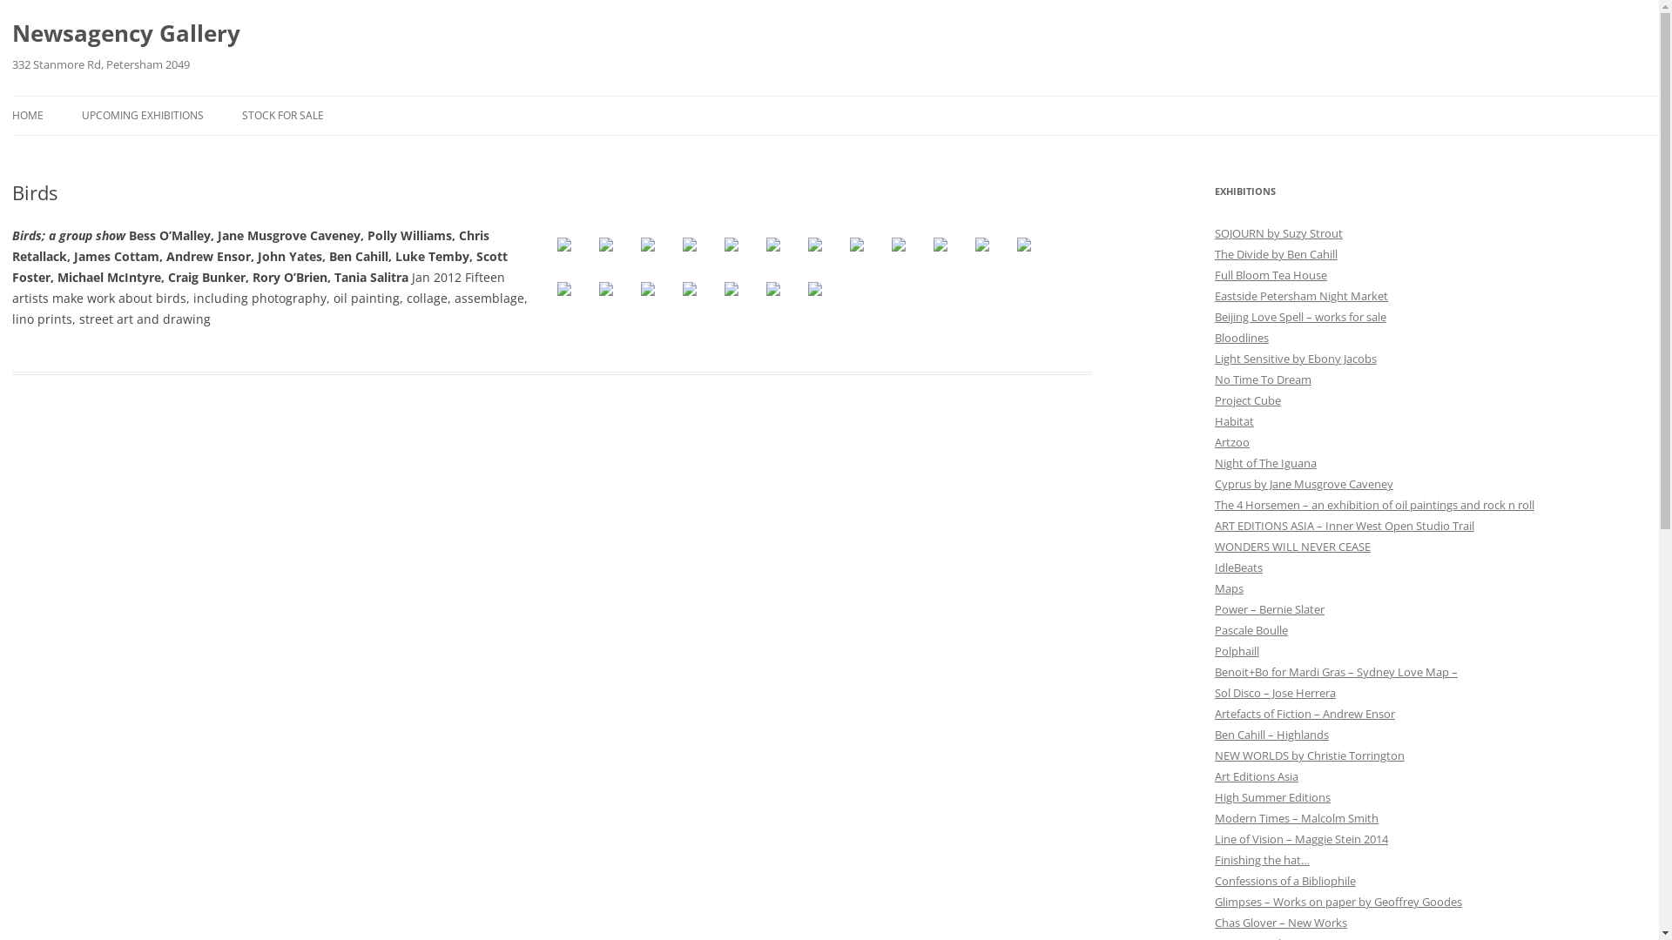 This screenshot has height=940, width=1672. Describe the element at coordinates (1285, 881) in the screenshot. I see `Confessions of a Bibliophile` at that location.